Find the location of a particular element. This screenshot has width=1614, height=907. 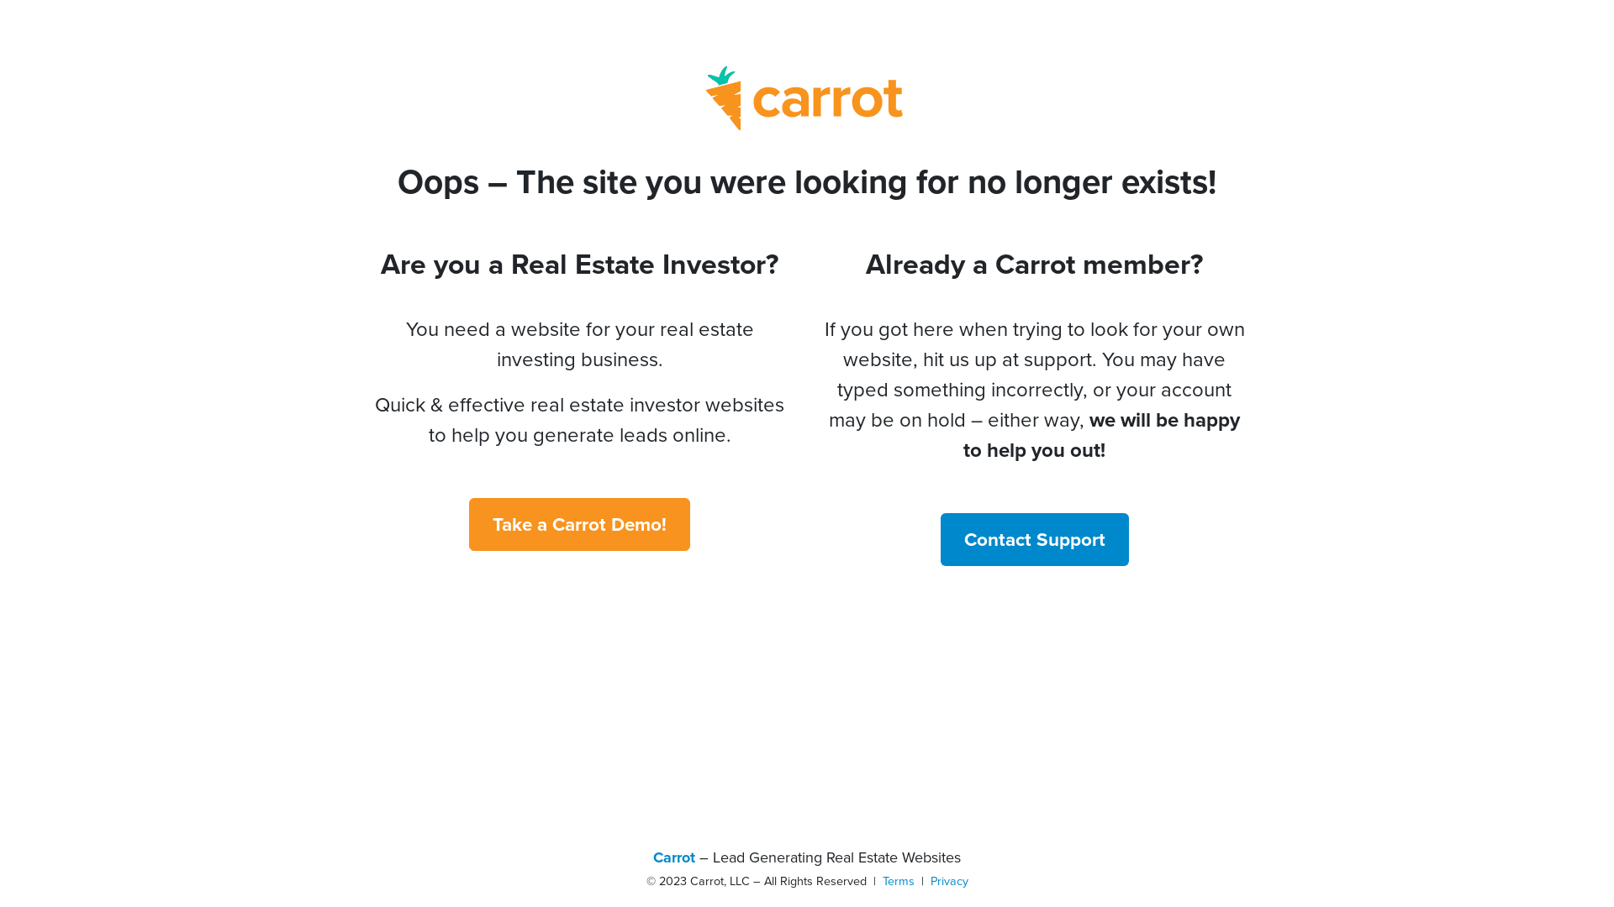

Take a Carrot Demo! is located at coordinates (580, 524).